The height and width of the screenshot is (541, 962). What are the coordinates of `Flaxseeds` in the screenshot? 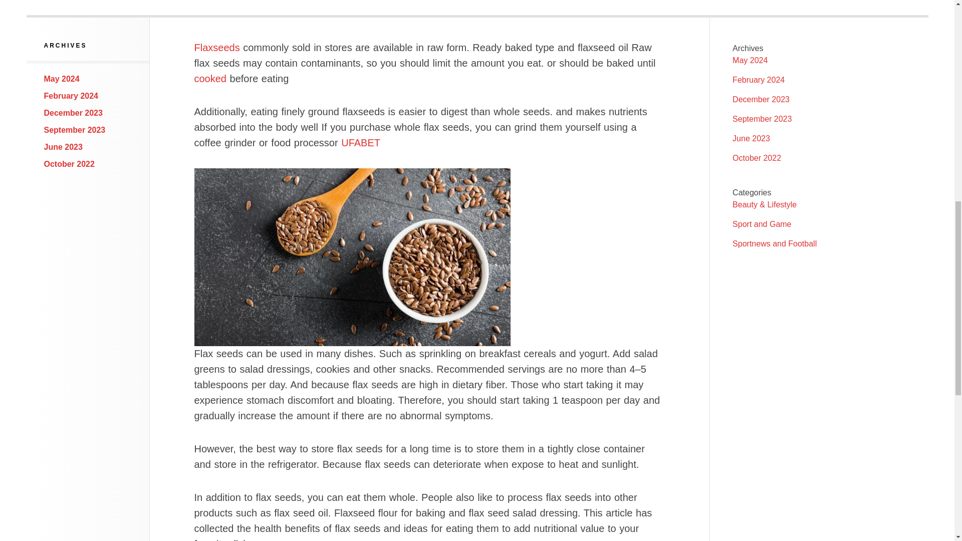 It's located at (216, 47).